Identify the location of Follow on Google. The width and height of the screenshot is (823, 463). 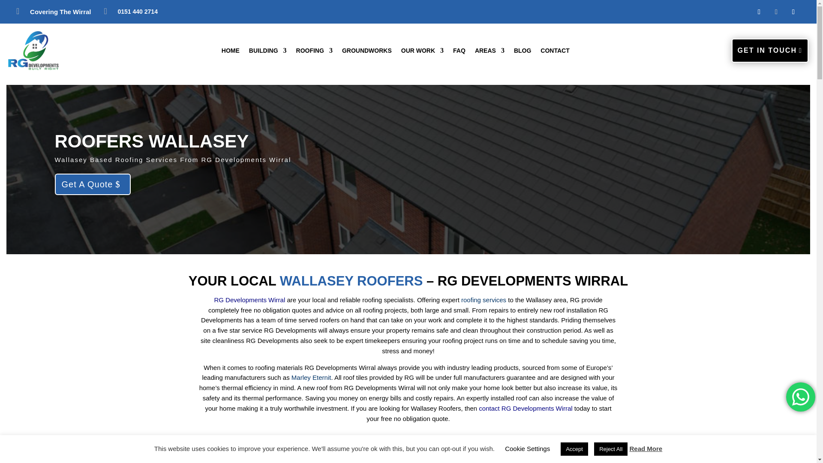
(776, 12).